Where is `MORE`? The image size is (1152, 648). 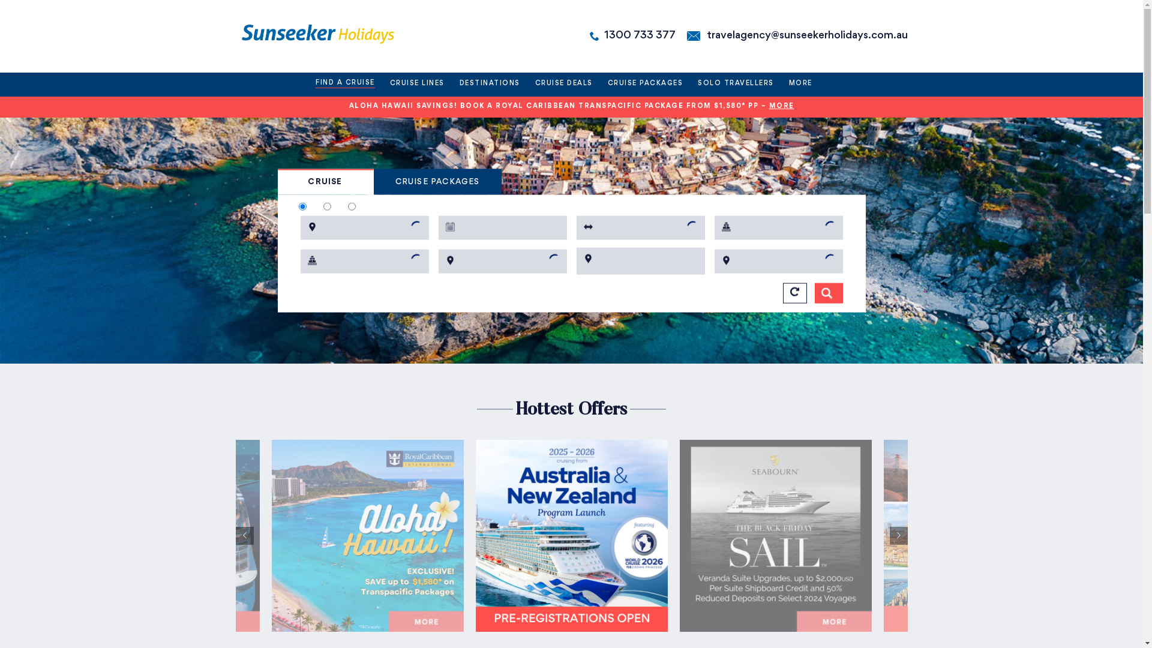 MORE is located at coordinates (782, 107).